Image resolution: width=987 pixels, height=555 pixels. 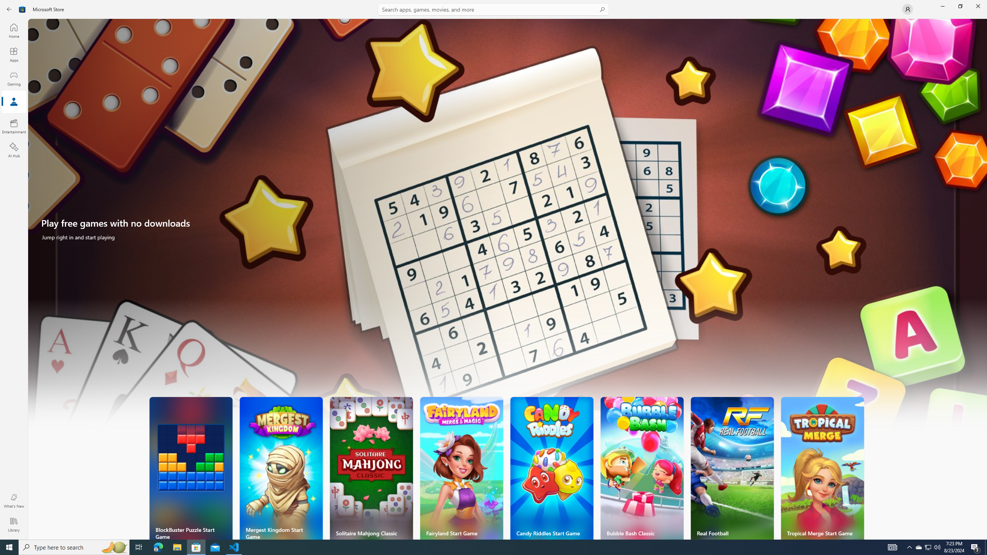 What do you see at coordinates (22, 9) in the screenshot?
I see `Class: Image` at bounding box center [22, 9].